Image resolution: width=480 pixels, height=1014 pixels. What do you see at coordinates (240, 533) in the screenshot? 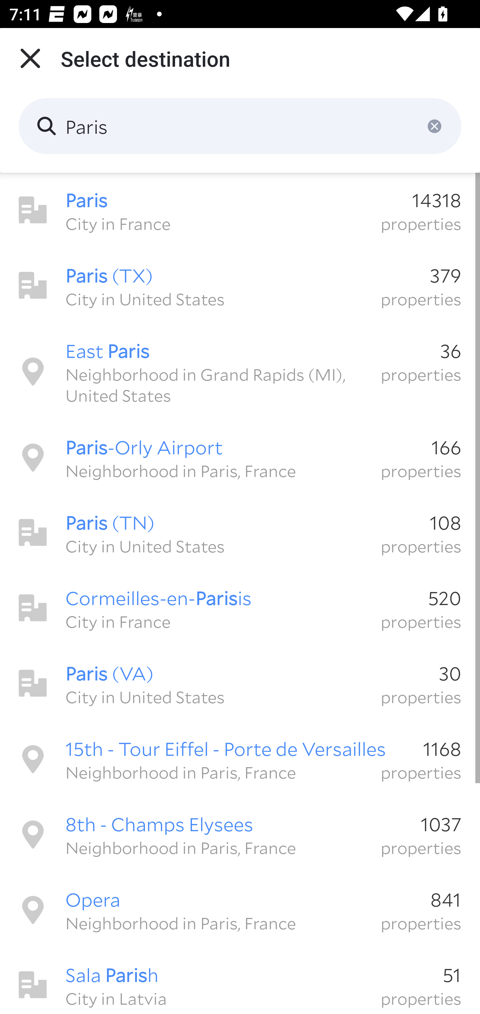
I see `Paris (TN) 108 City in United States properties` at bounding box center [240, 533].